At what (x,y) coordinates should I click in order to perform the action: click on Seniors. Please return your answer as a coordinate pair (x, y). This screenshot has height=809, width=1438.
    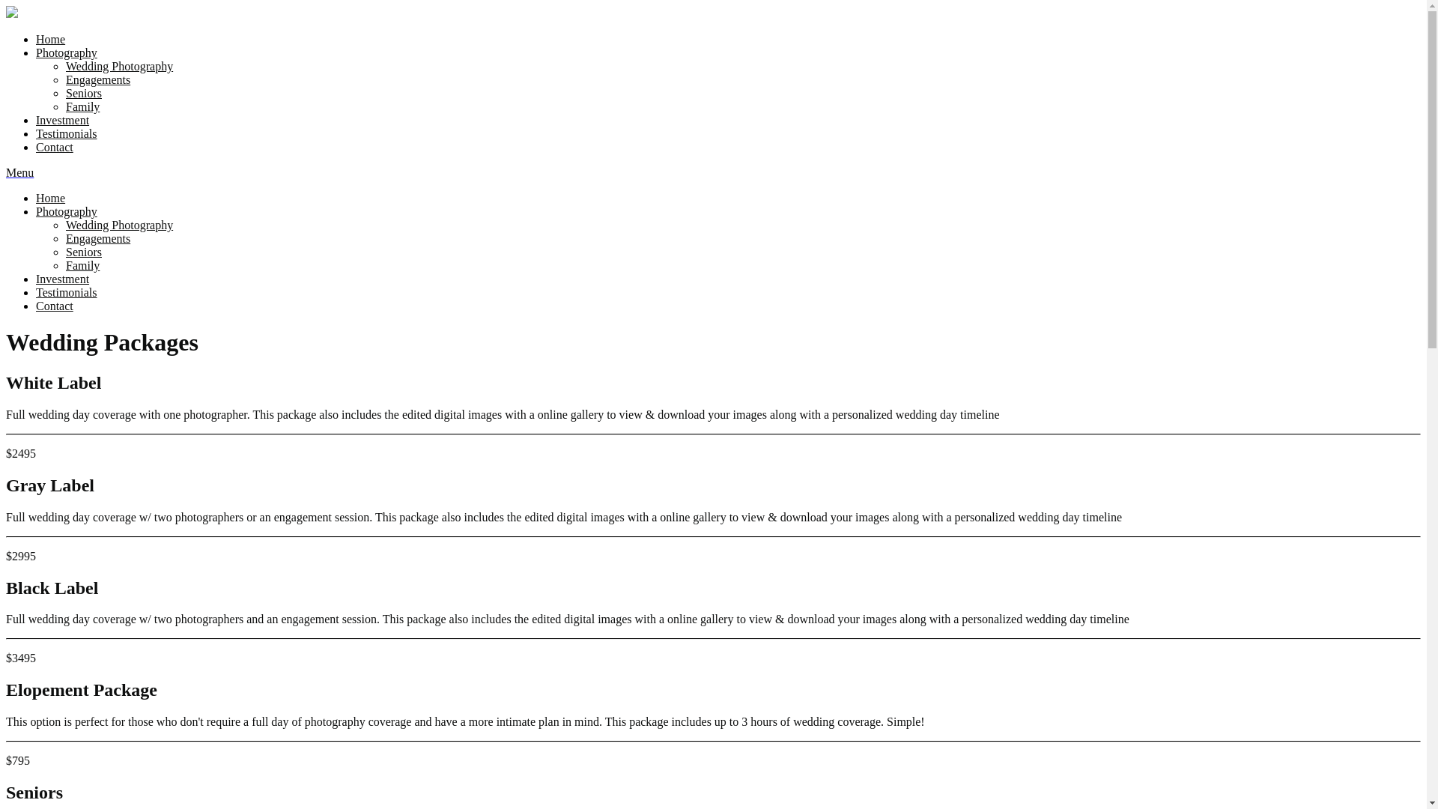
    Looking at the image, I should click on (84, 93).